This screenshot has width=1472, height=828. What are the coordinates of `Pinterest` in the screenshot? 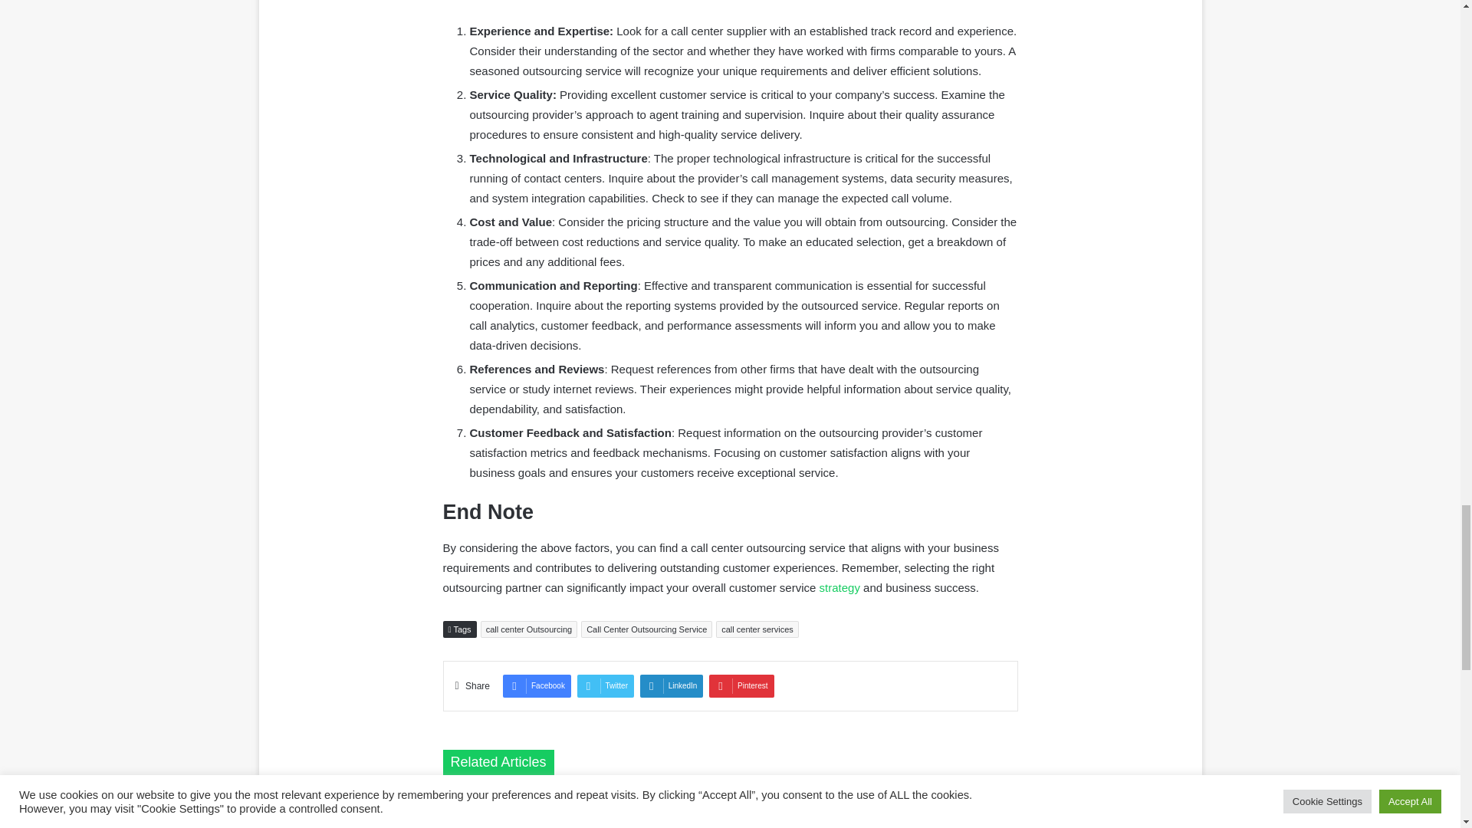 It's located at (741, 686).